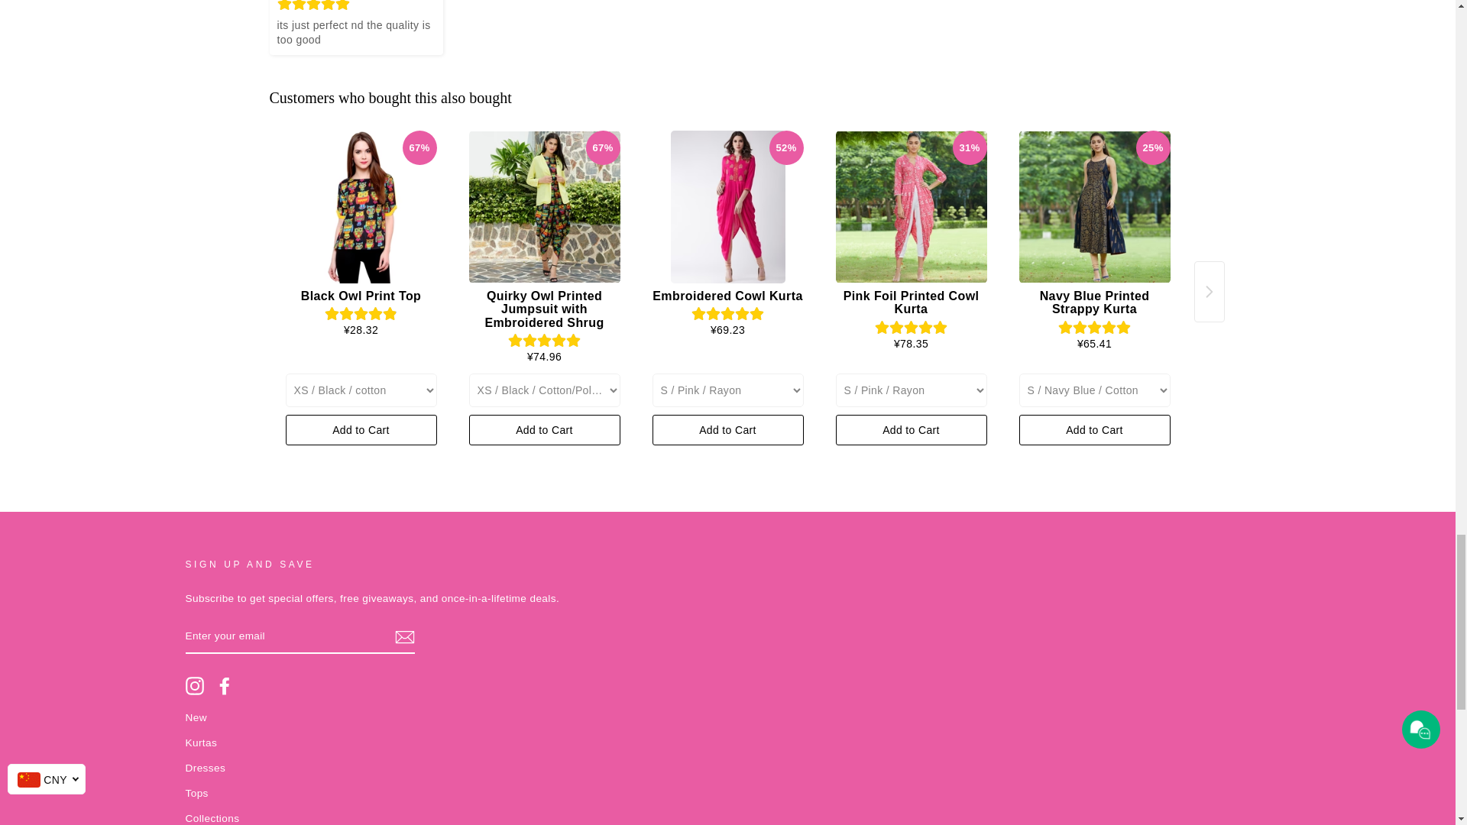 The image size is (1467, 825). What do you see at coordinates (194, 686) in the screenshot?
I see `Pannkh on Instagram` at bounding box center [194, 686].